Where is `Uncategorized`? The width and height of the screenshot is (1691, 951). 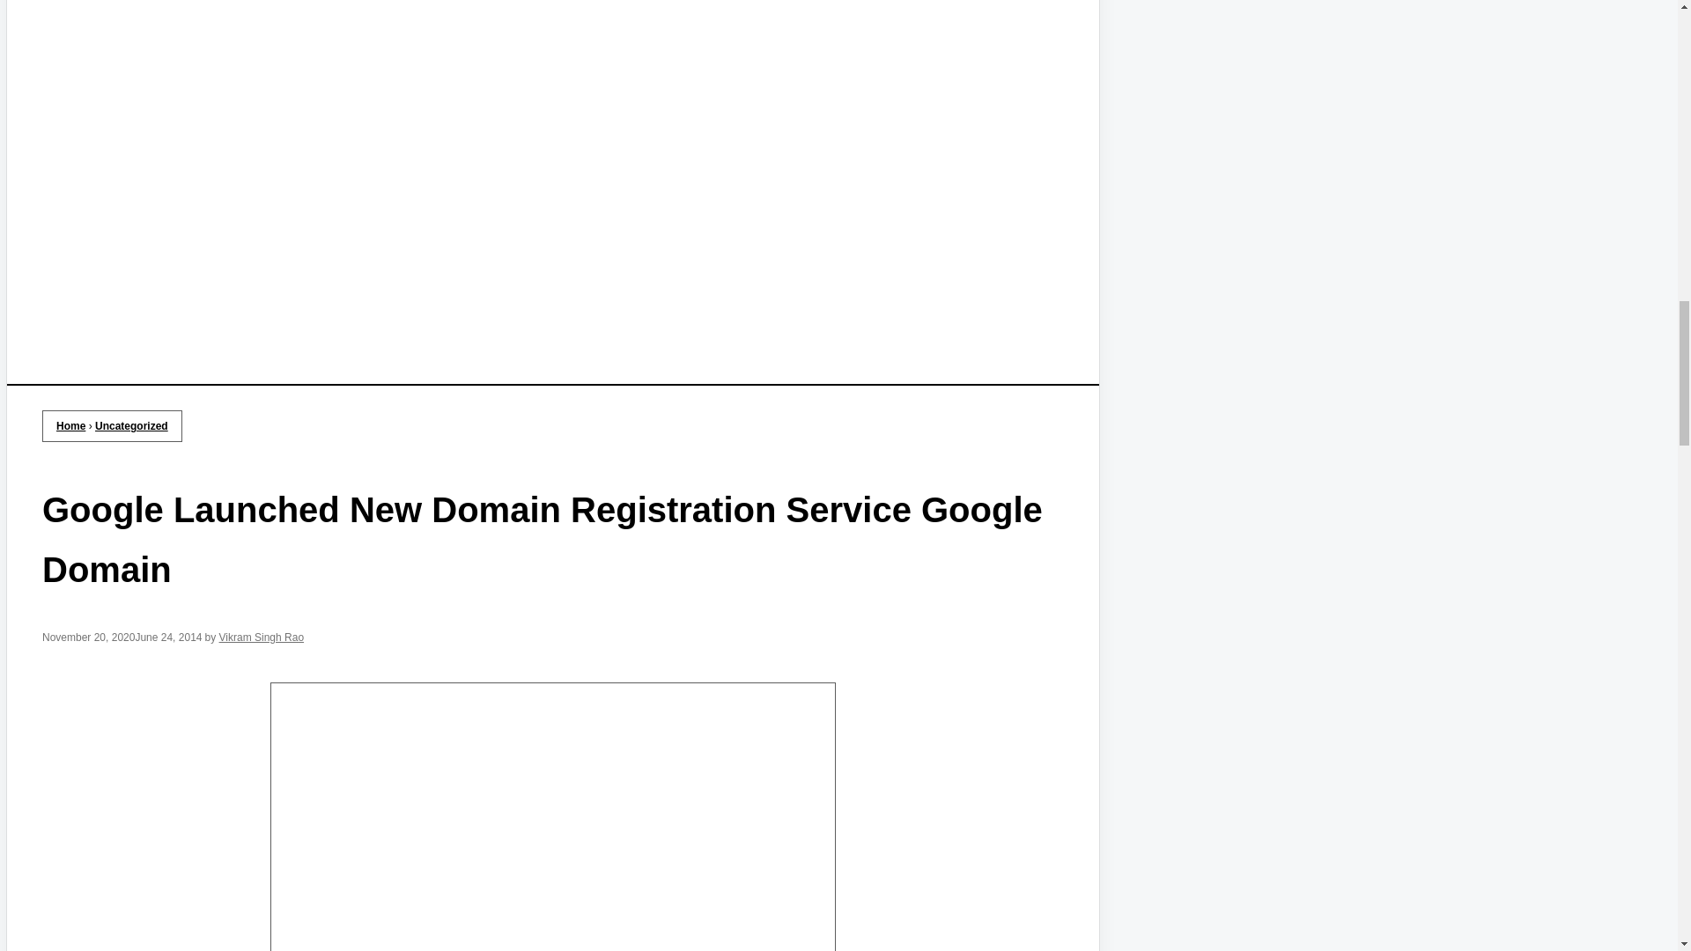 Uncategorized is located at coordinates (130, 426).